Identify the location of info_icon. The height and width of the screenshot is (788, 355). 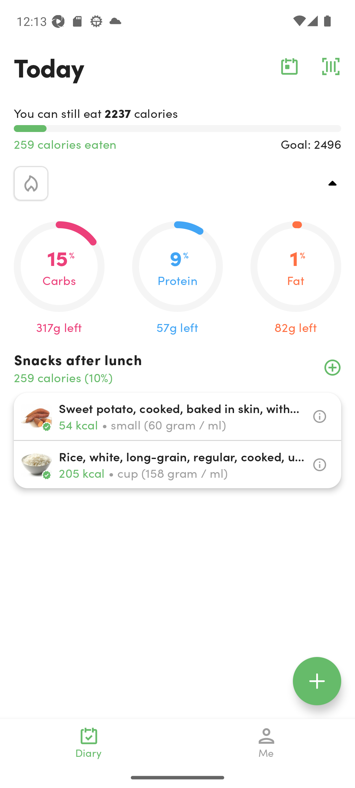
(319, 465).